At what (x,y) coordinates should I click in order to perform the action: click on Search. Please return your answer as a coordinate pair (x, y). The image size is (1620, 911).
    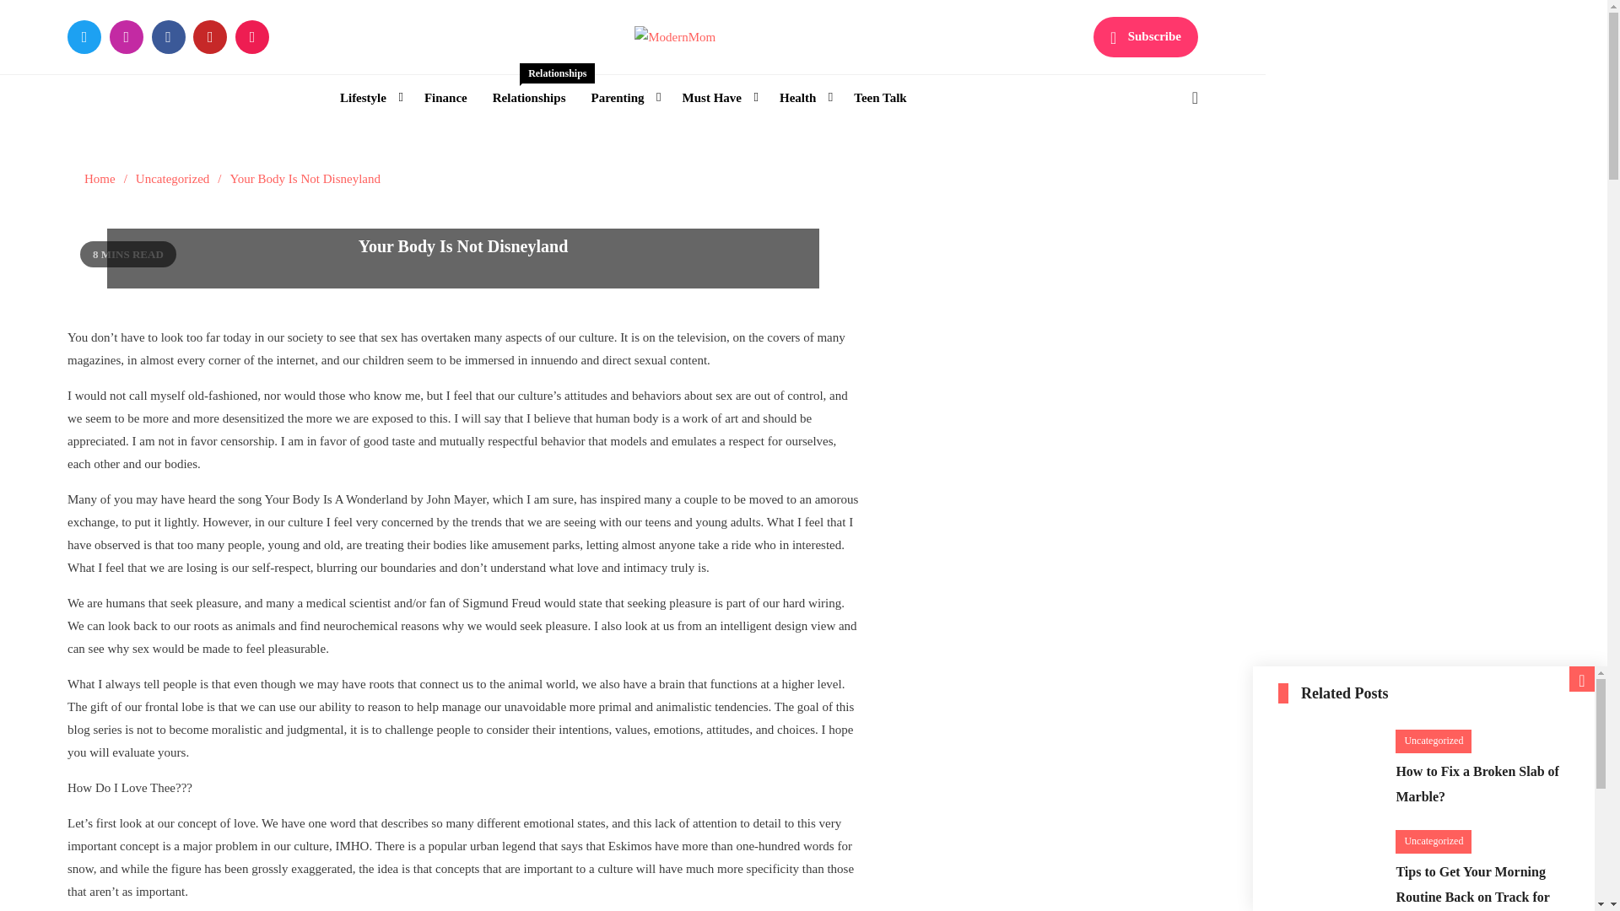
    Looking at the image, I should click on (1151, 169).